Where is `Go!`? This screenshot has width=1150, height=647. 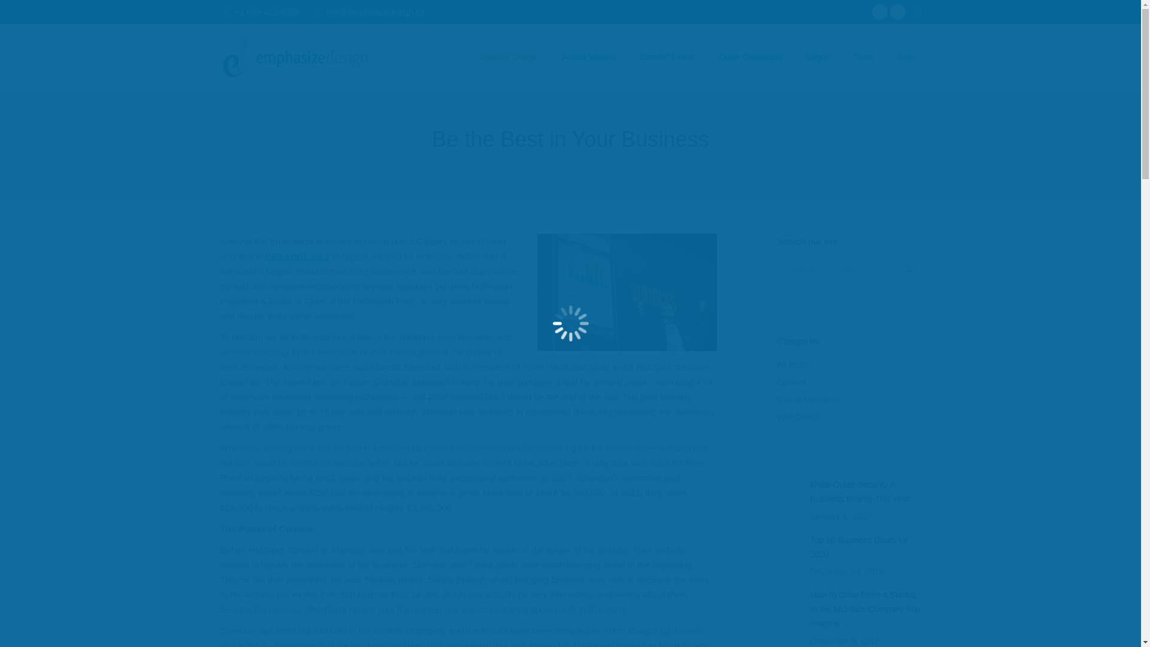 Go! is located at coordinates (902, 268).